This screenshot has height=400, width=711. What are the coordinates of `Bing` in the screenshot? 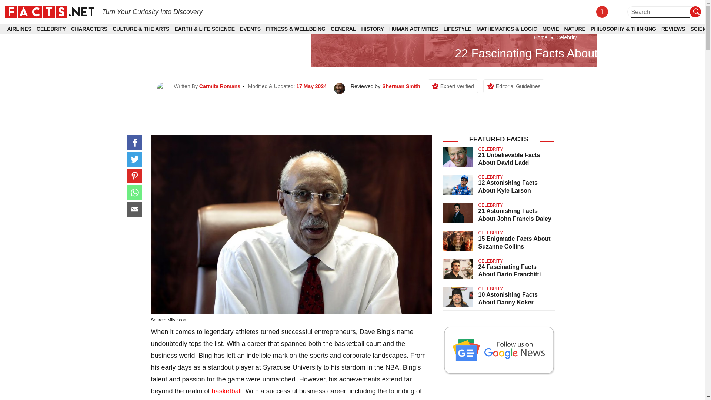 It's located at (212, 399).